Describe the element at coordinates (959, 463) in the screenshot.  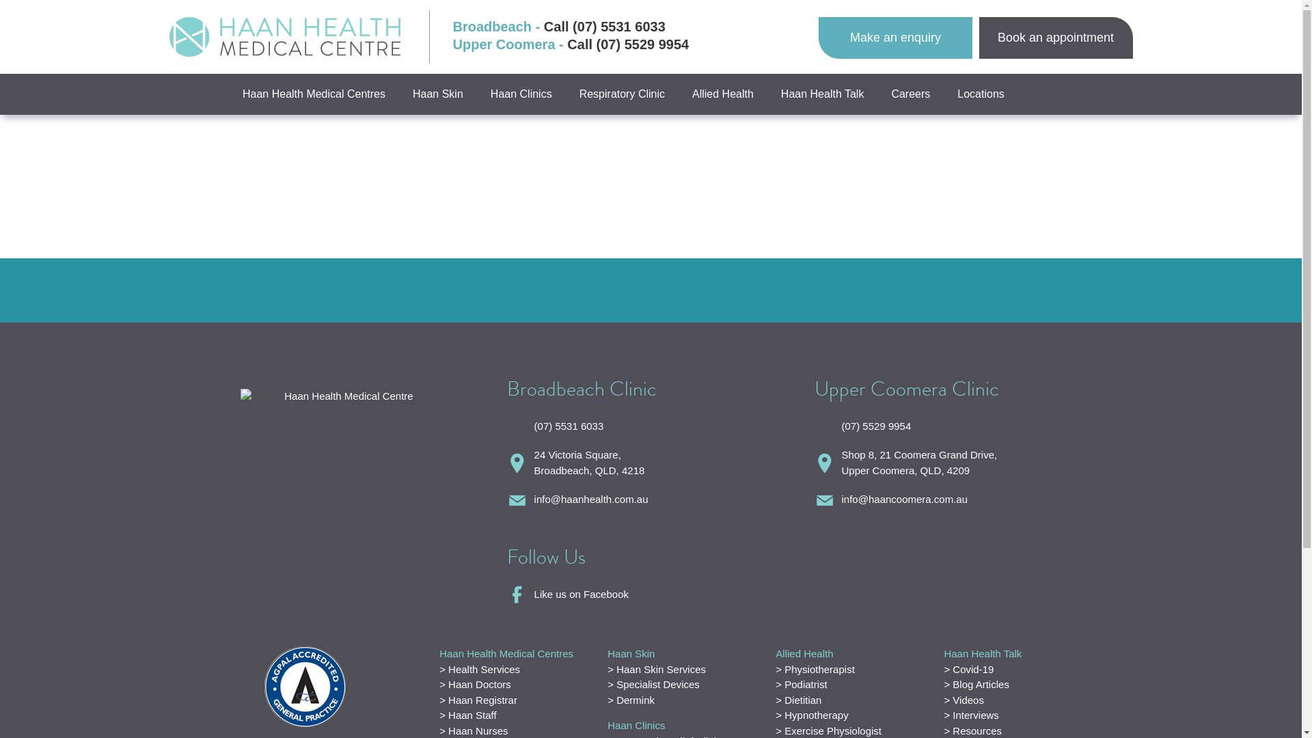
I see `Shop 8, 21 Coomera Grand Drive,
Upper Coomera, QLD, 4209` at that location.